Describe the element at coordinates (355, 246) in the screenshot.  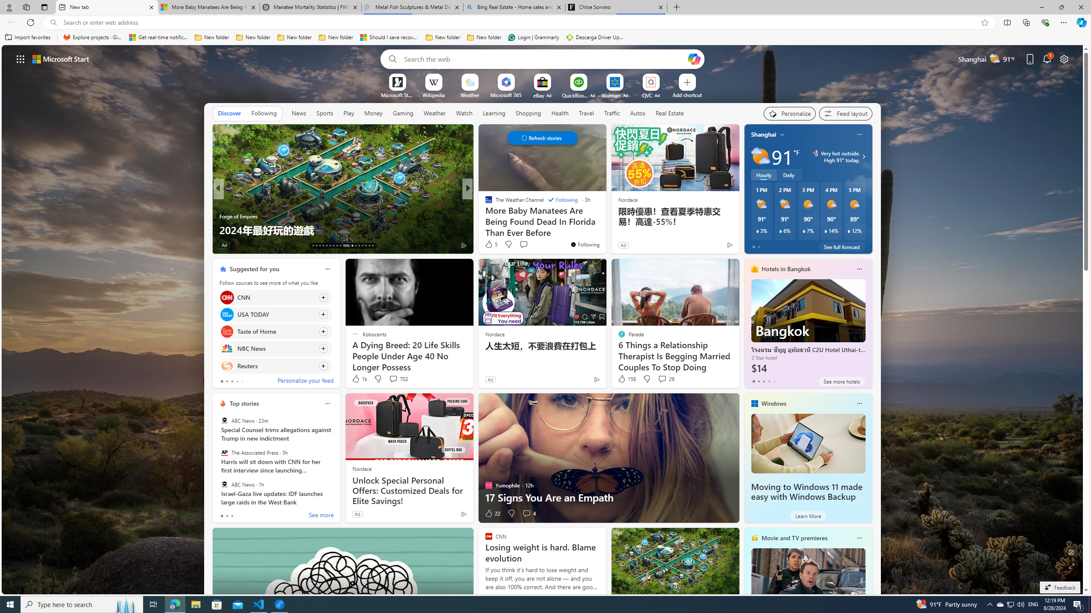
I see `AutomationID: tab-24` at that location.